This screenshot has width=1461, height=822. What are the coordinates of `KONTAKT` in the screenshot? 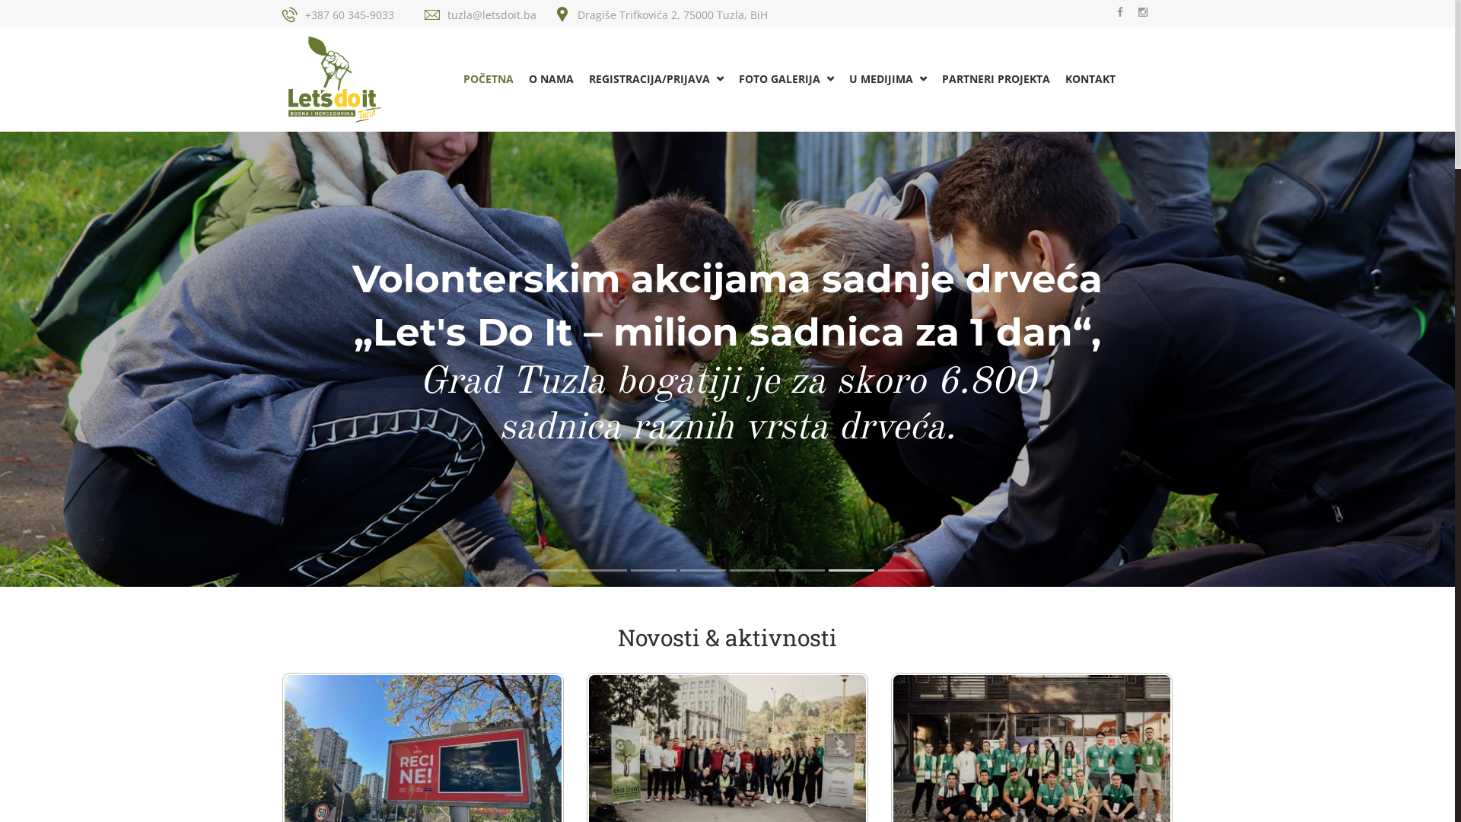 It's located at (1090, 79).